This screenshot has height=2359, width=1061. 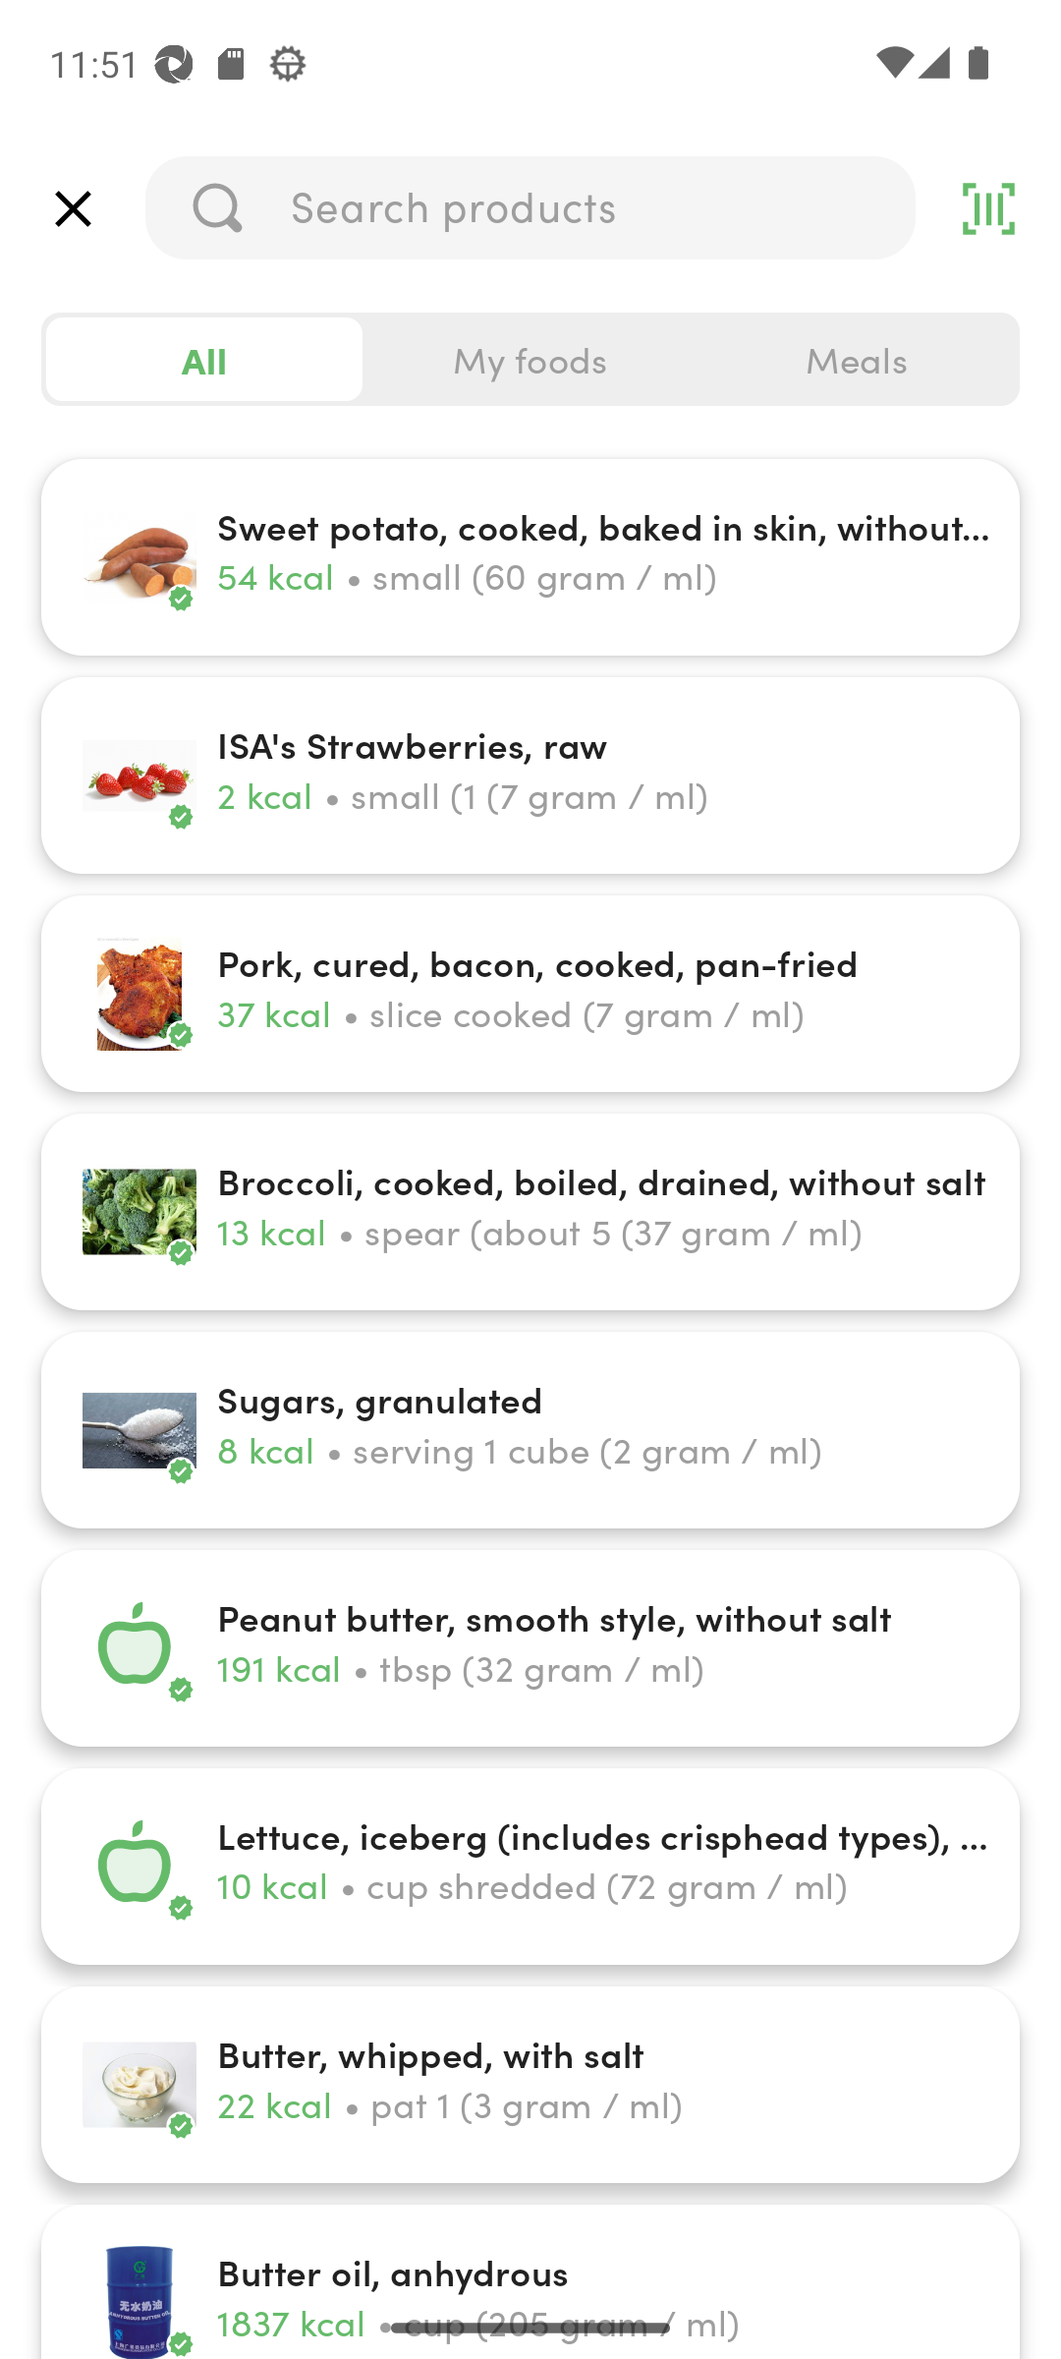 What do you see at coordinates (530, 360) in the screenshot?
I see `My foods` at bounding box center [530, 360].